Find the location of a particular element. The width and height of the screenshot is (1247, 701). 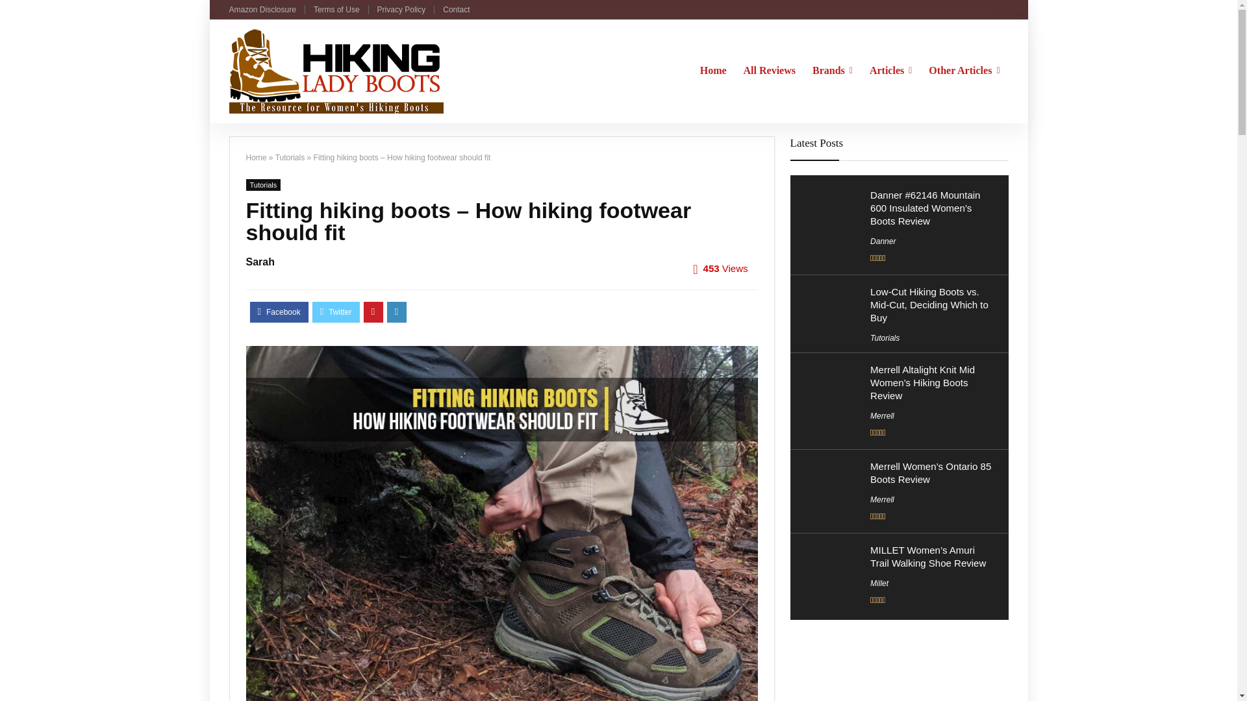

All Reviews is located at coordinates (770, 71).